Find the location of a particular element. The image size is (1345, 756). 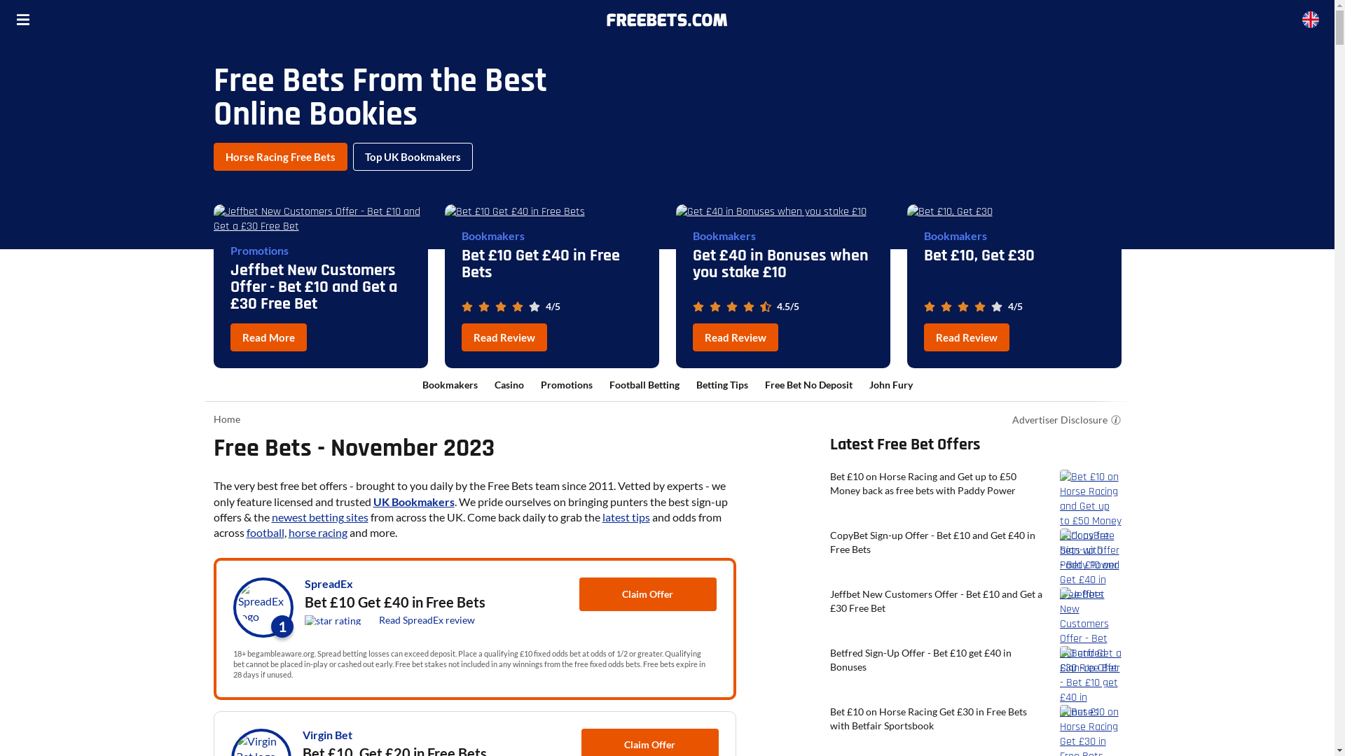

Bookmakers is located at coordinates (450, 385).